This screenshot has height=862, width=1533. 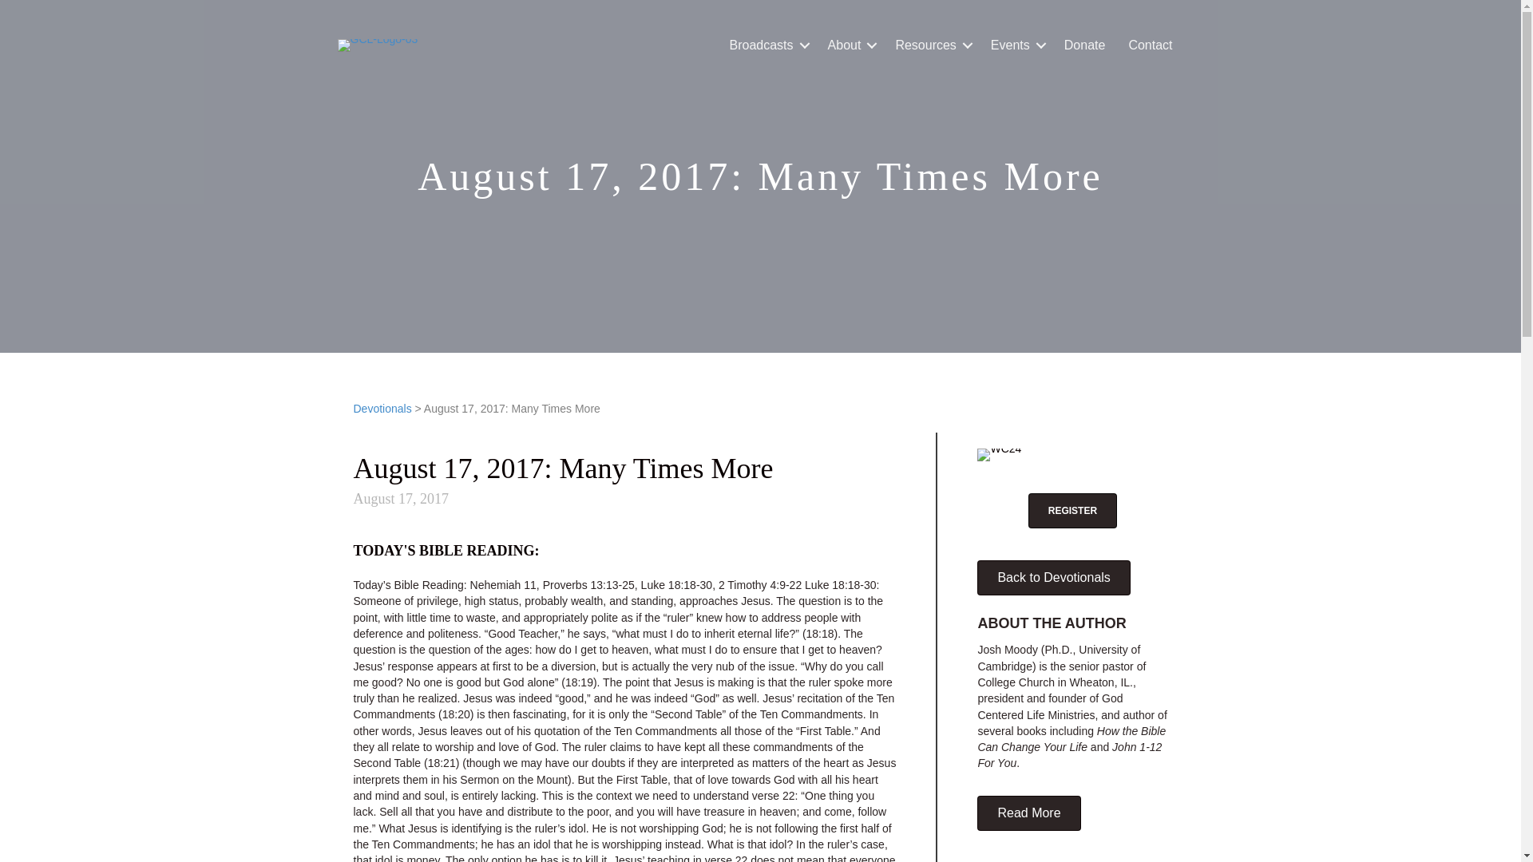 What do you see at coordinates (841, 584) in the screenshot?
I see `Luke 18:18-30` at bounding box center [841, 584].